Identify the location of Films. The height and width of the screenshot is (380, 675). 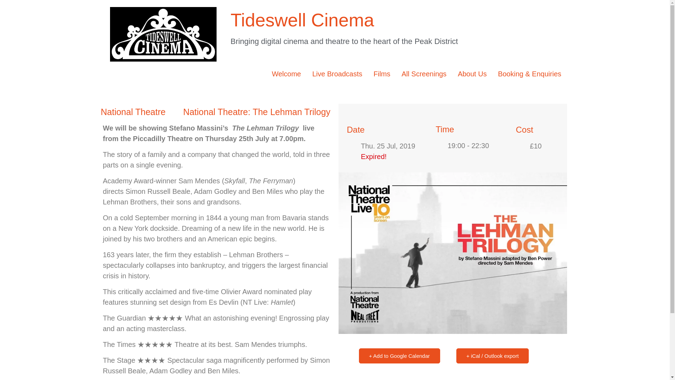
(382, 74).